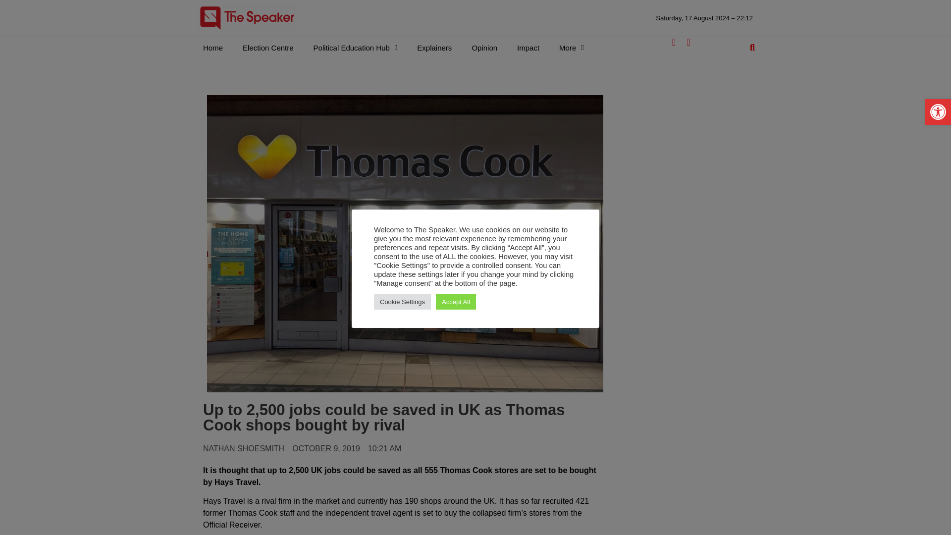 Image resolution: width=951 pixels, height=535 pixels. I want to click on Election Centre, so click(268, 48).